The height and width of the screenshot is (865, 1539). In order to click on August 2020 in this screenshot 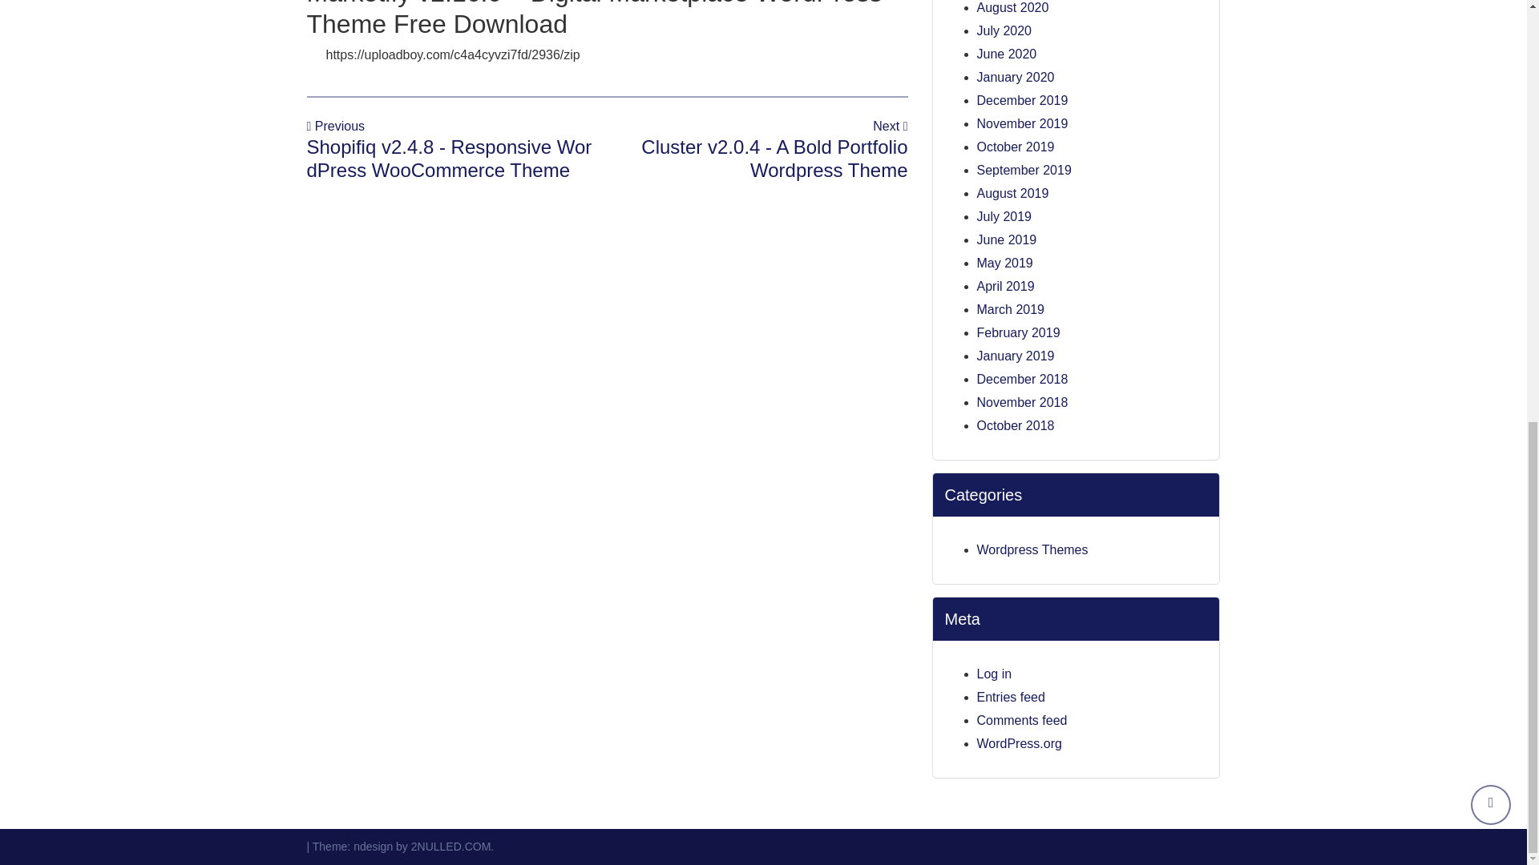, I will do `click(1012, 8)`.